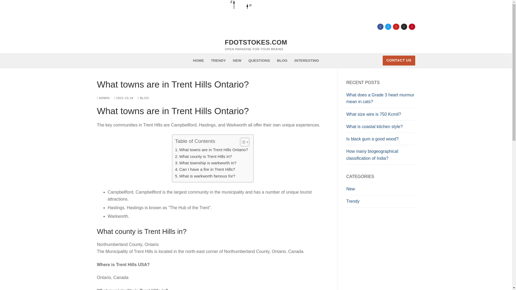 This screenshot has height=290, width=516. Describe the element at coordinates (259, 61) in the screenshot. I see `QUESTIONS` at that location.